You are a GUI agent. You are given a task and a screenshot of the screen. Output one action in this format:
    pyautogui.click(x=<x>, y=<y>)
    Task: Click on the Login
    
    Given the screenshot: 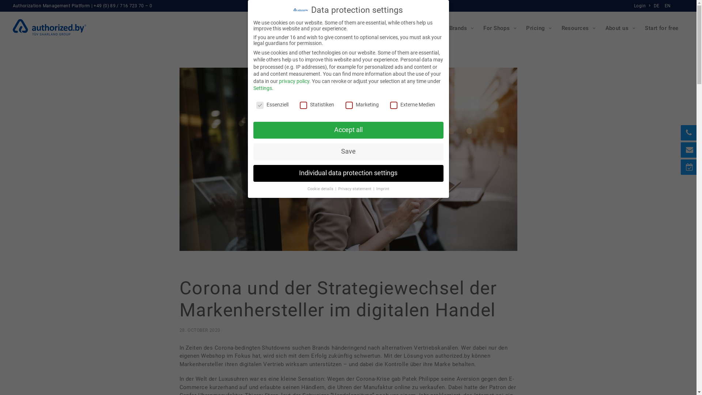 What is the action you would take?
    pyautogui.click(x=643, y=6)
    